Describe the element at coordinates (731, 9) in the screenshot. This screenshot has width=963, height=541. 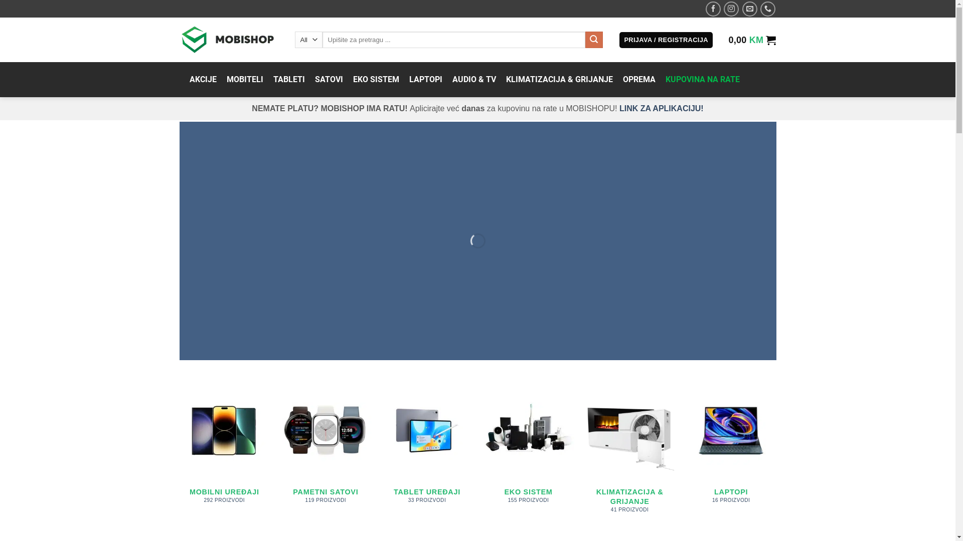
I see `Follow on Instagram` at that location.